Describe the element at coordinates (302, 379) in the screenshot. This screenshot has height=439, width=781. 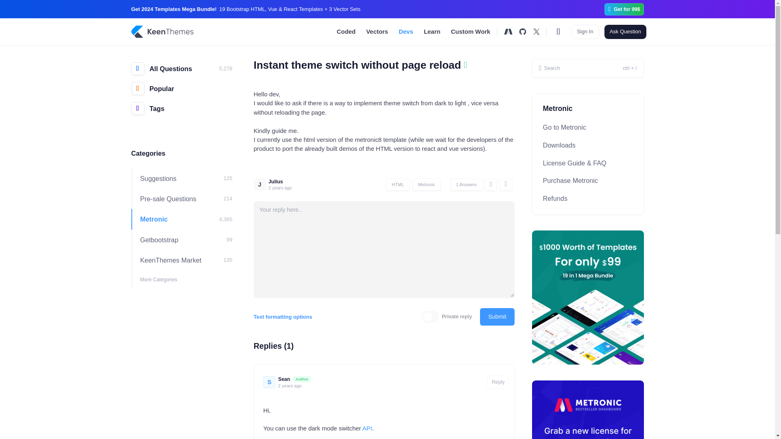
I see `Keenthemes team` at that location.